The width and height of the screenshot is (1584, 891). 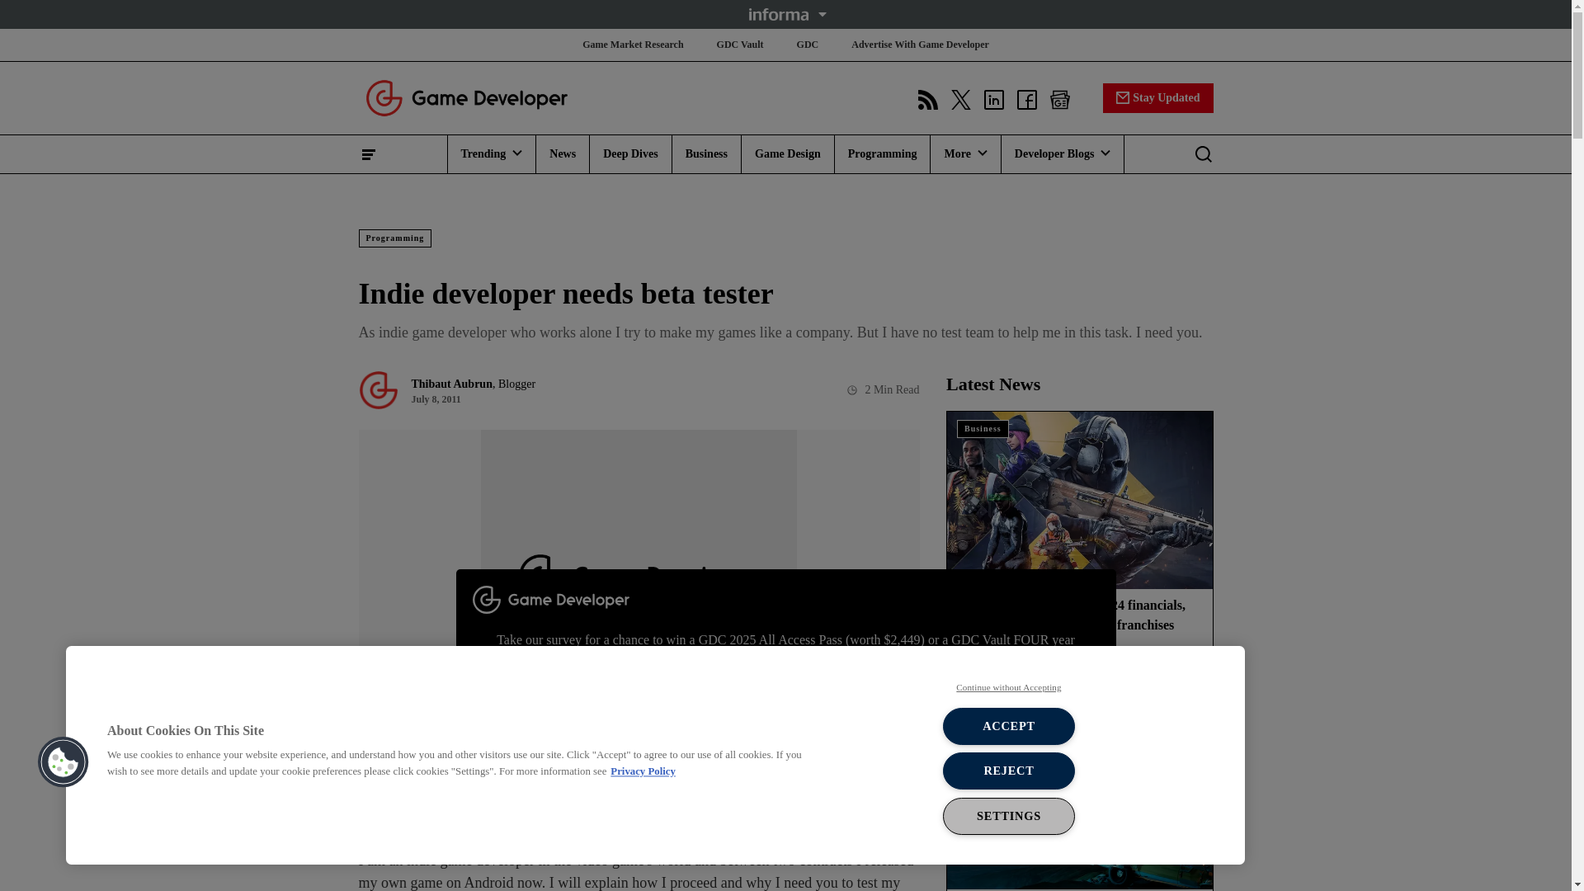 What do you see at coordinates (465, 97) in the screenshot?
I see `Game Developer Logo` at bounding box center [465, 97].